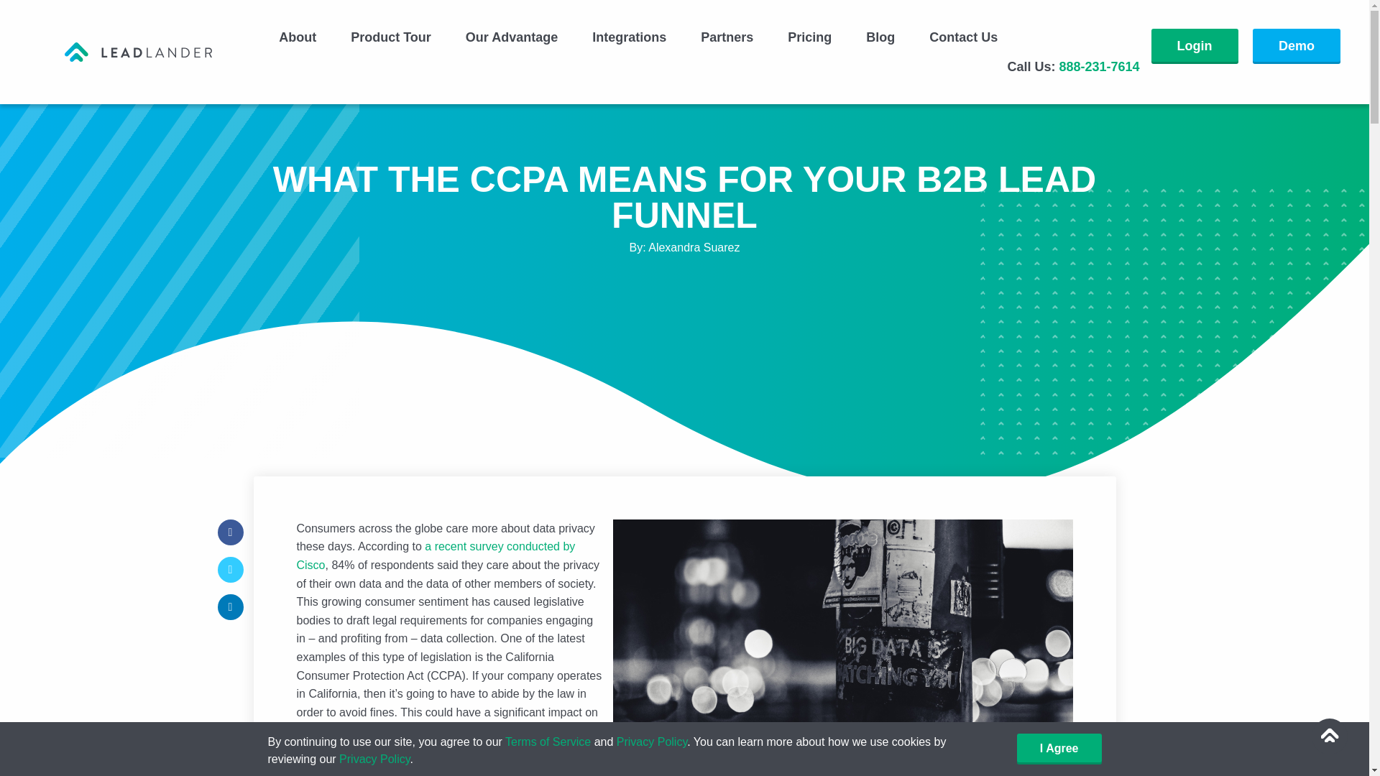  What do you see at coordinates (229, 606) in the screenshot?
I see `Share to LinkedIn` at bounding box center [229, 606].